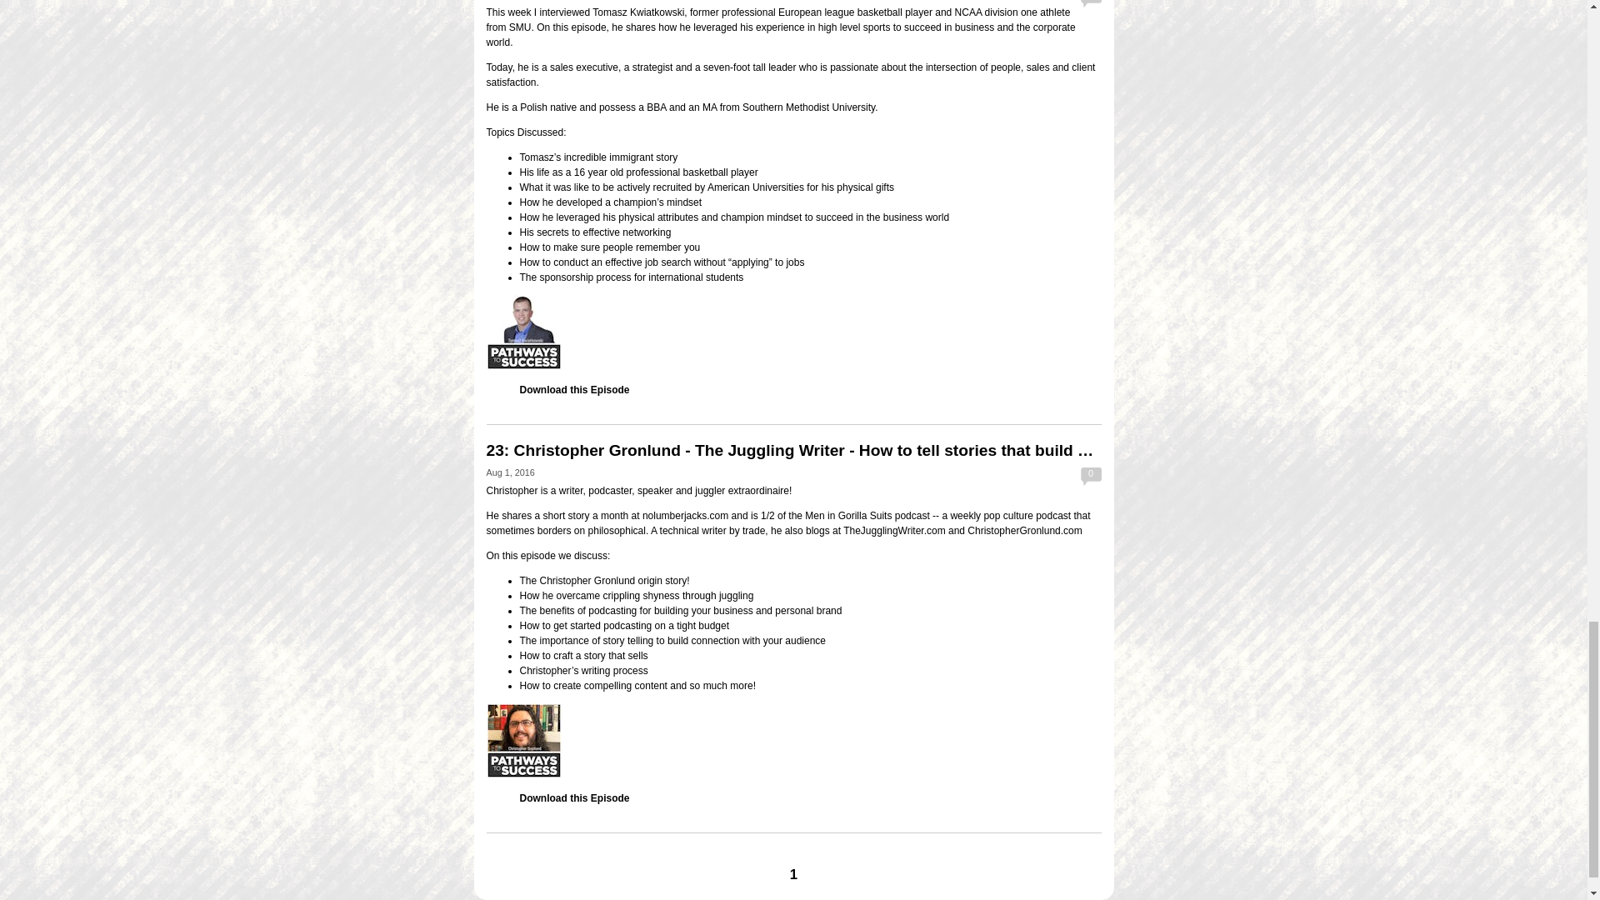 This screenshot has height=900, width=1600. I want to click on Libsyn Player, so click(793, 740).